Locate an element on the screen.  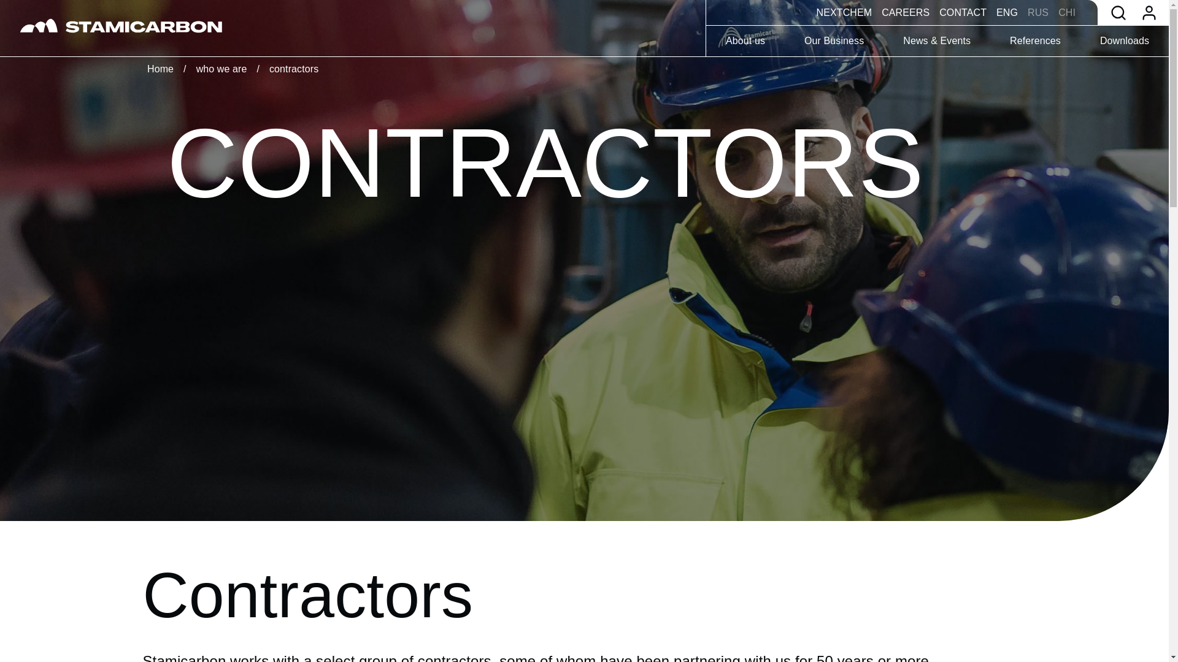
NEXTCHEM is located at coordinates (844, 12).